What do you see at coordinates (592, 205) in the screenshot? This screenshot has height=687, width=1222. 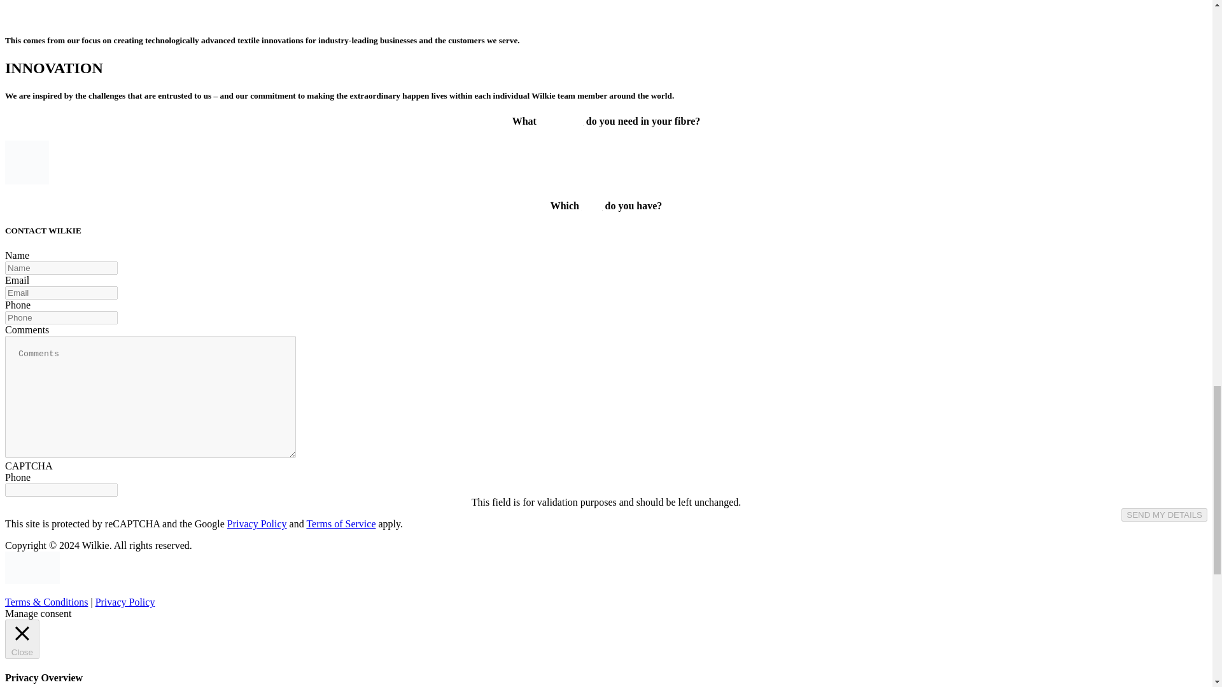 I see `fibre` at bounding box center [592, 205].